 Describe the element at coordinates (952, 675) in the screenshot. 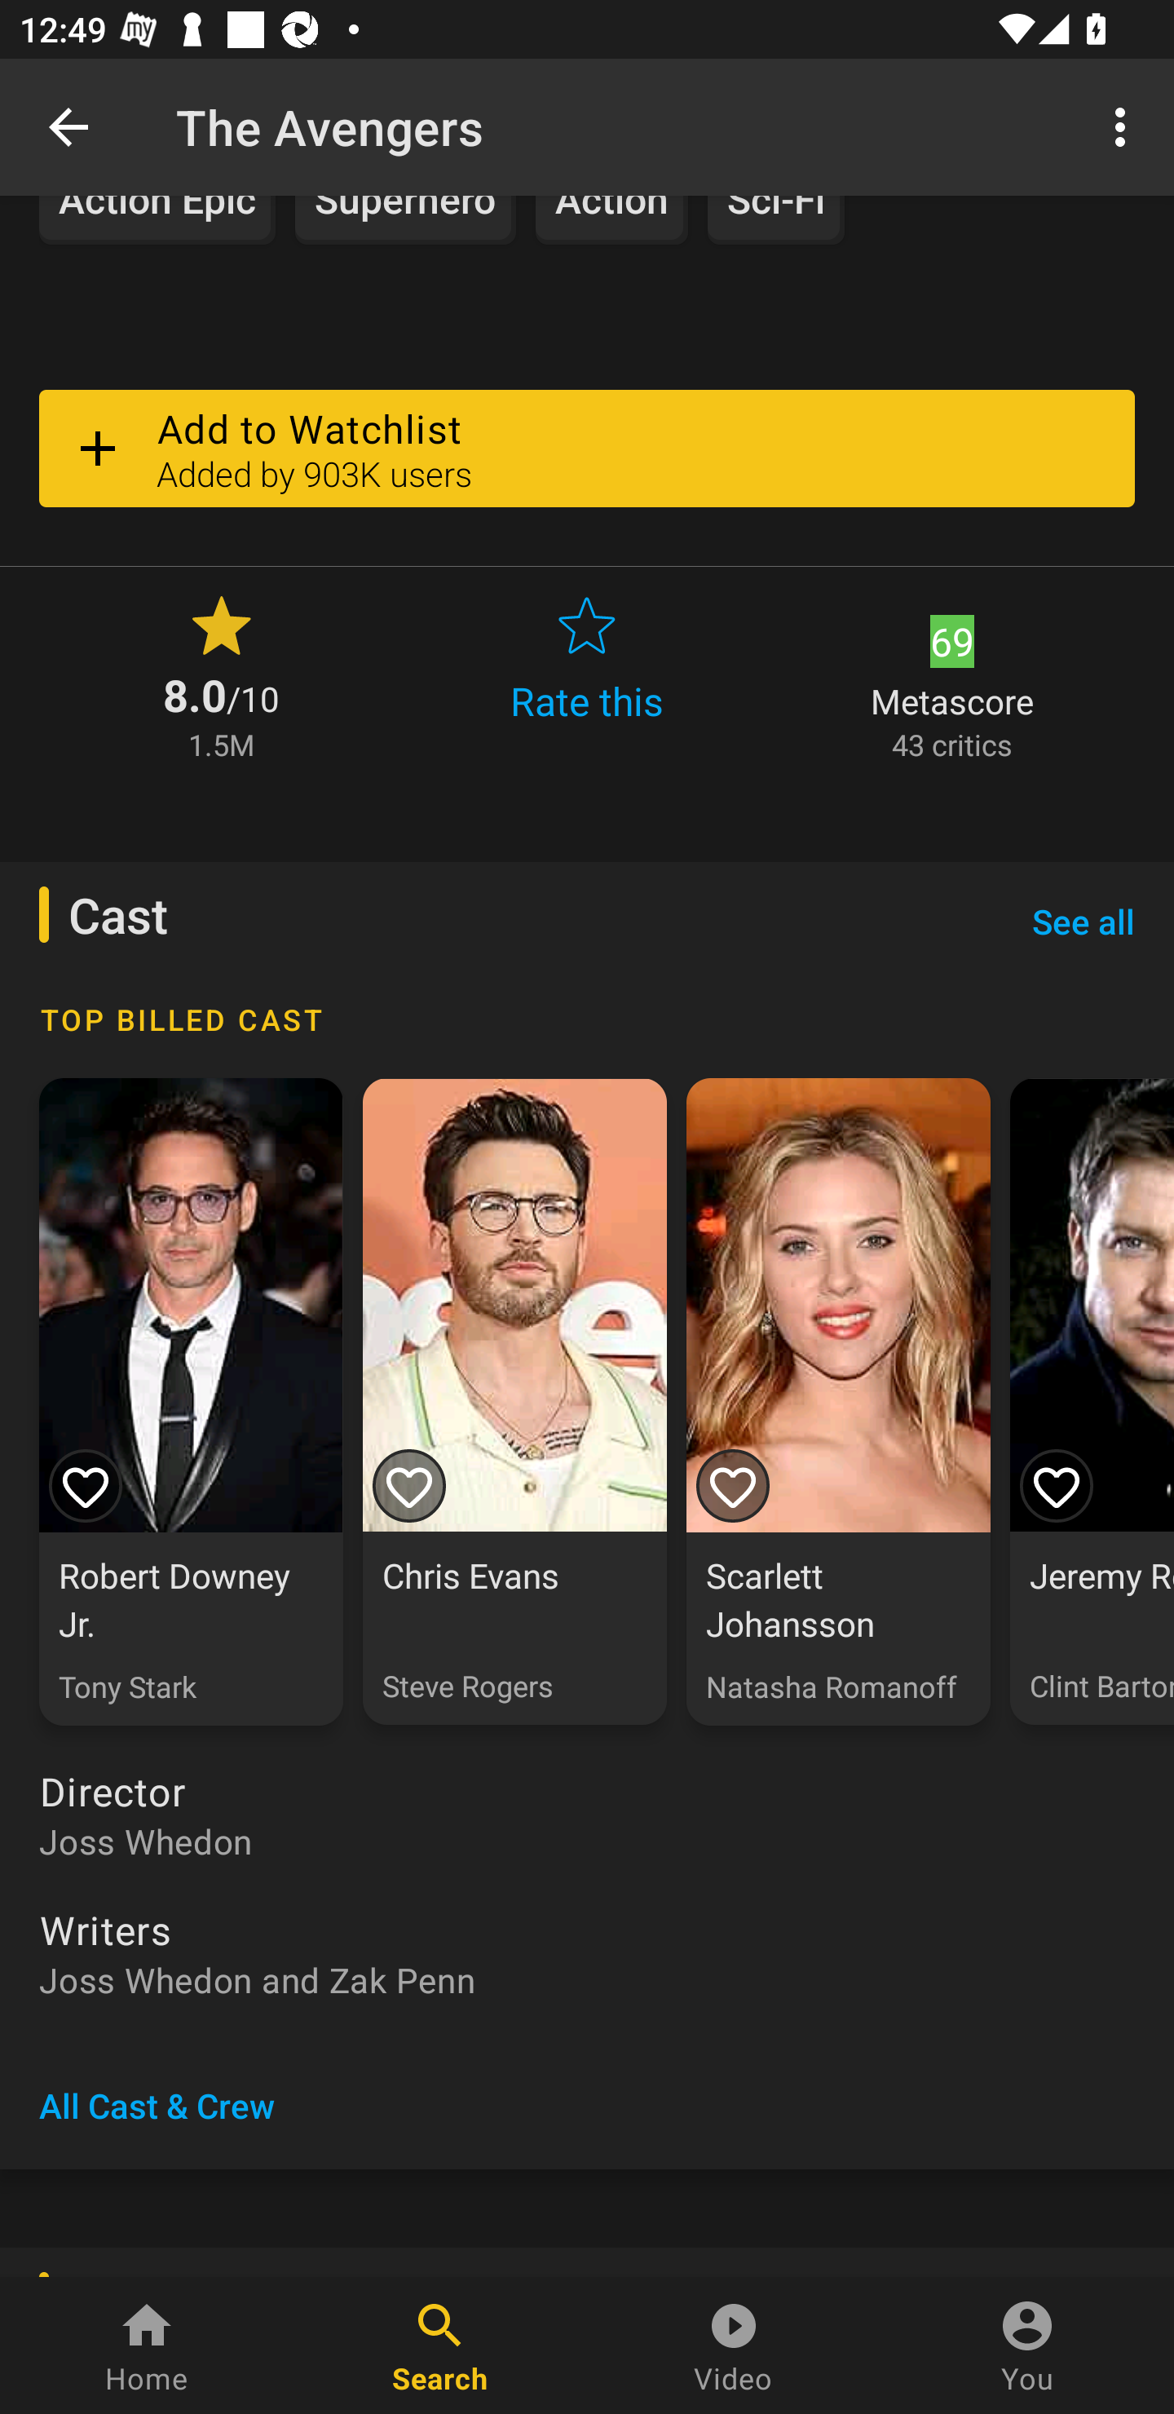

I see `69 Metascore 43 critics` at that location.